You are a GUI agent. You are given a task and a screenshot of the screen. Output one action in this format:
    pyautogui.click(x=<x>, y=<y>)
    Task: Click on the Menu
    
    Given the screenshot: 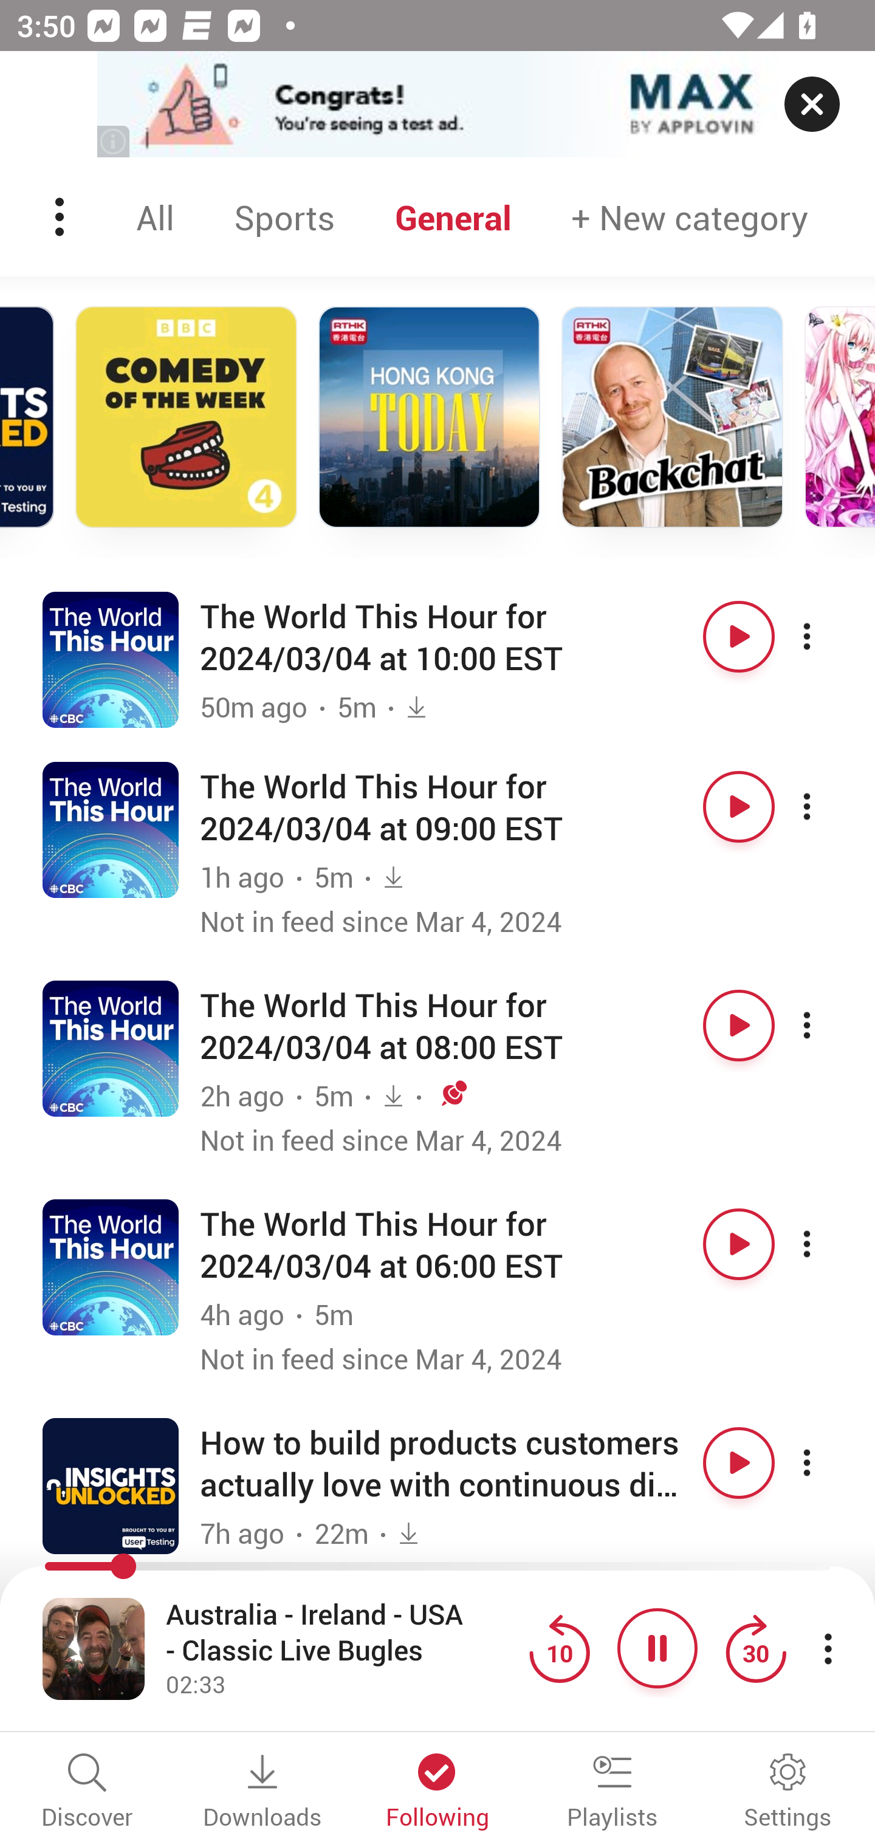 What is the action you would take?
    pyautogui.click(x=61, y=217)
    